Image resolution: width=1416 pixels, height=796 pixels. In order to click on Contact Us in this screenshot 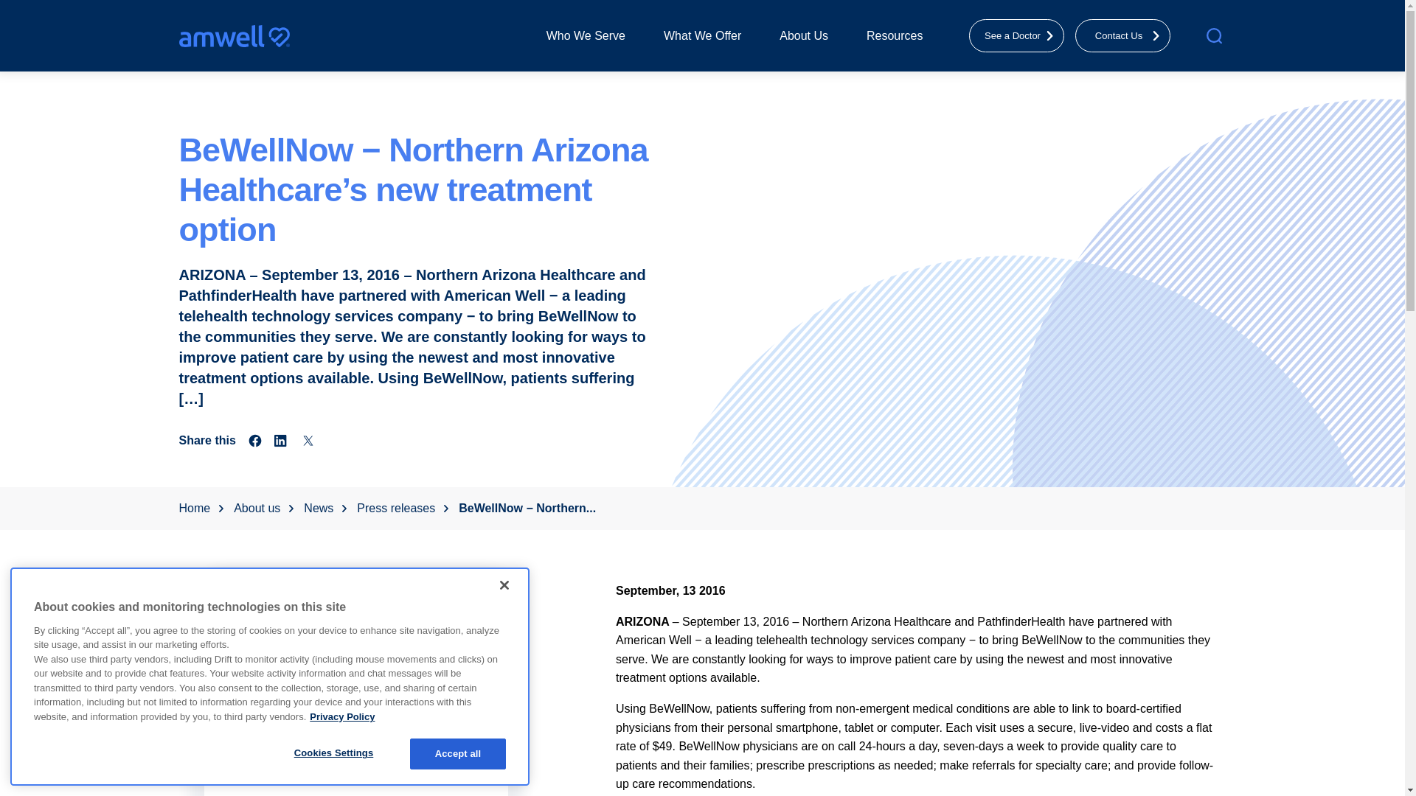, I will do `click(1122, 35)`.